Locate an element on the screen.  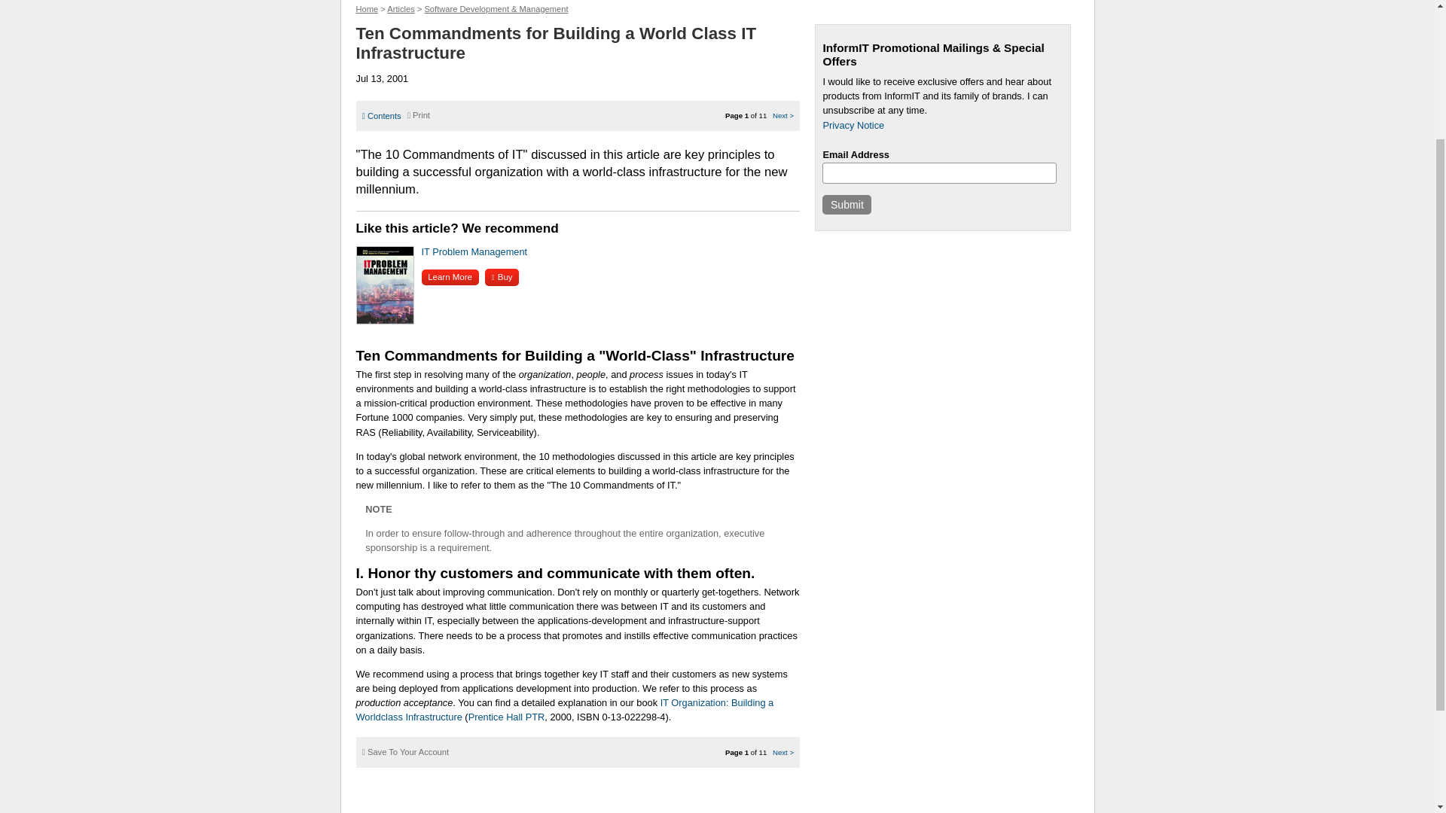
Prentice Hall PTR is located at coordinates (506, 717).